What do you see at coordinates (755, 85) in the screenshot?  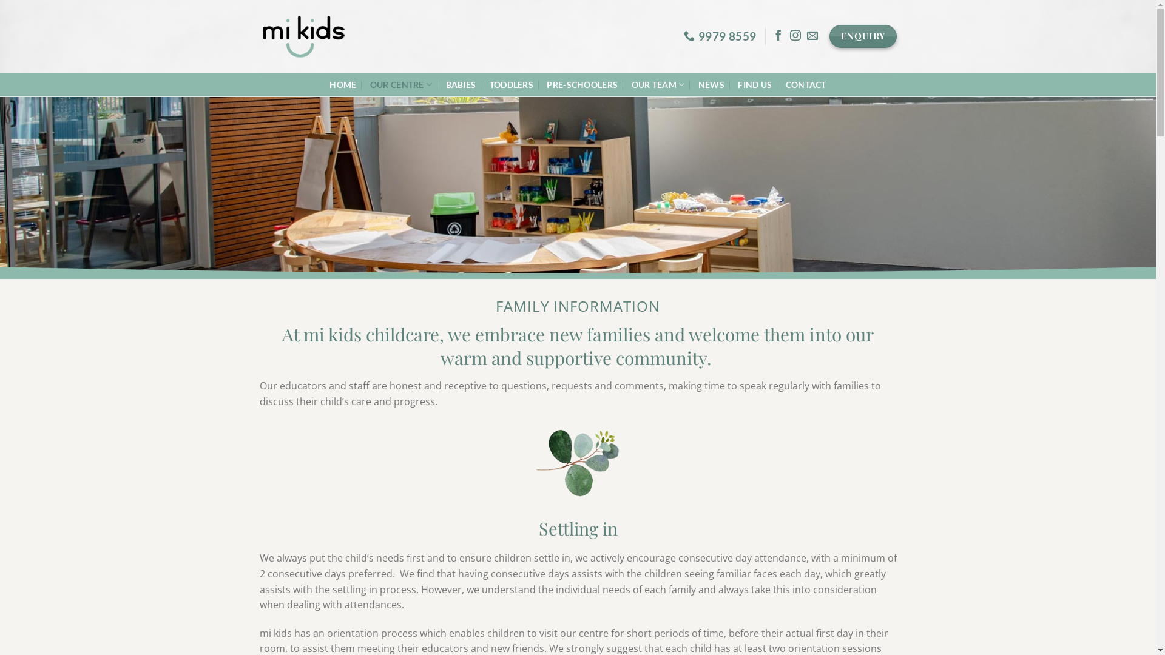 I see `FIND US` at bounding box center [755, 85].